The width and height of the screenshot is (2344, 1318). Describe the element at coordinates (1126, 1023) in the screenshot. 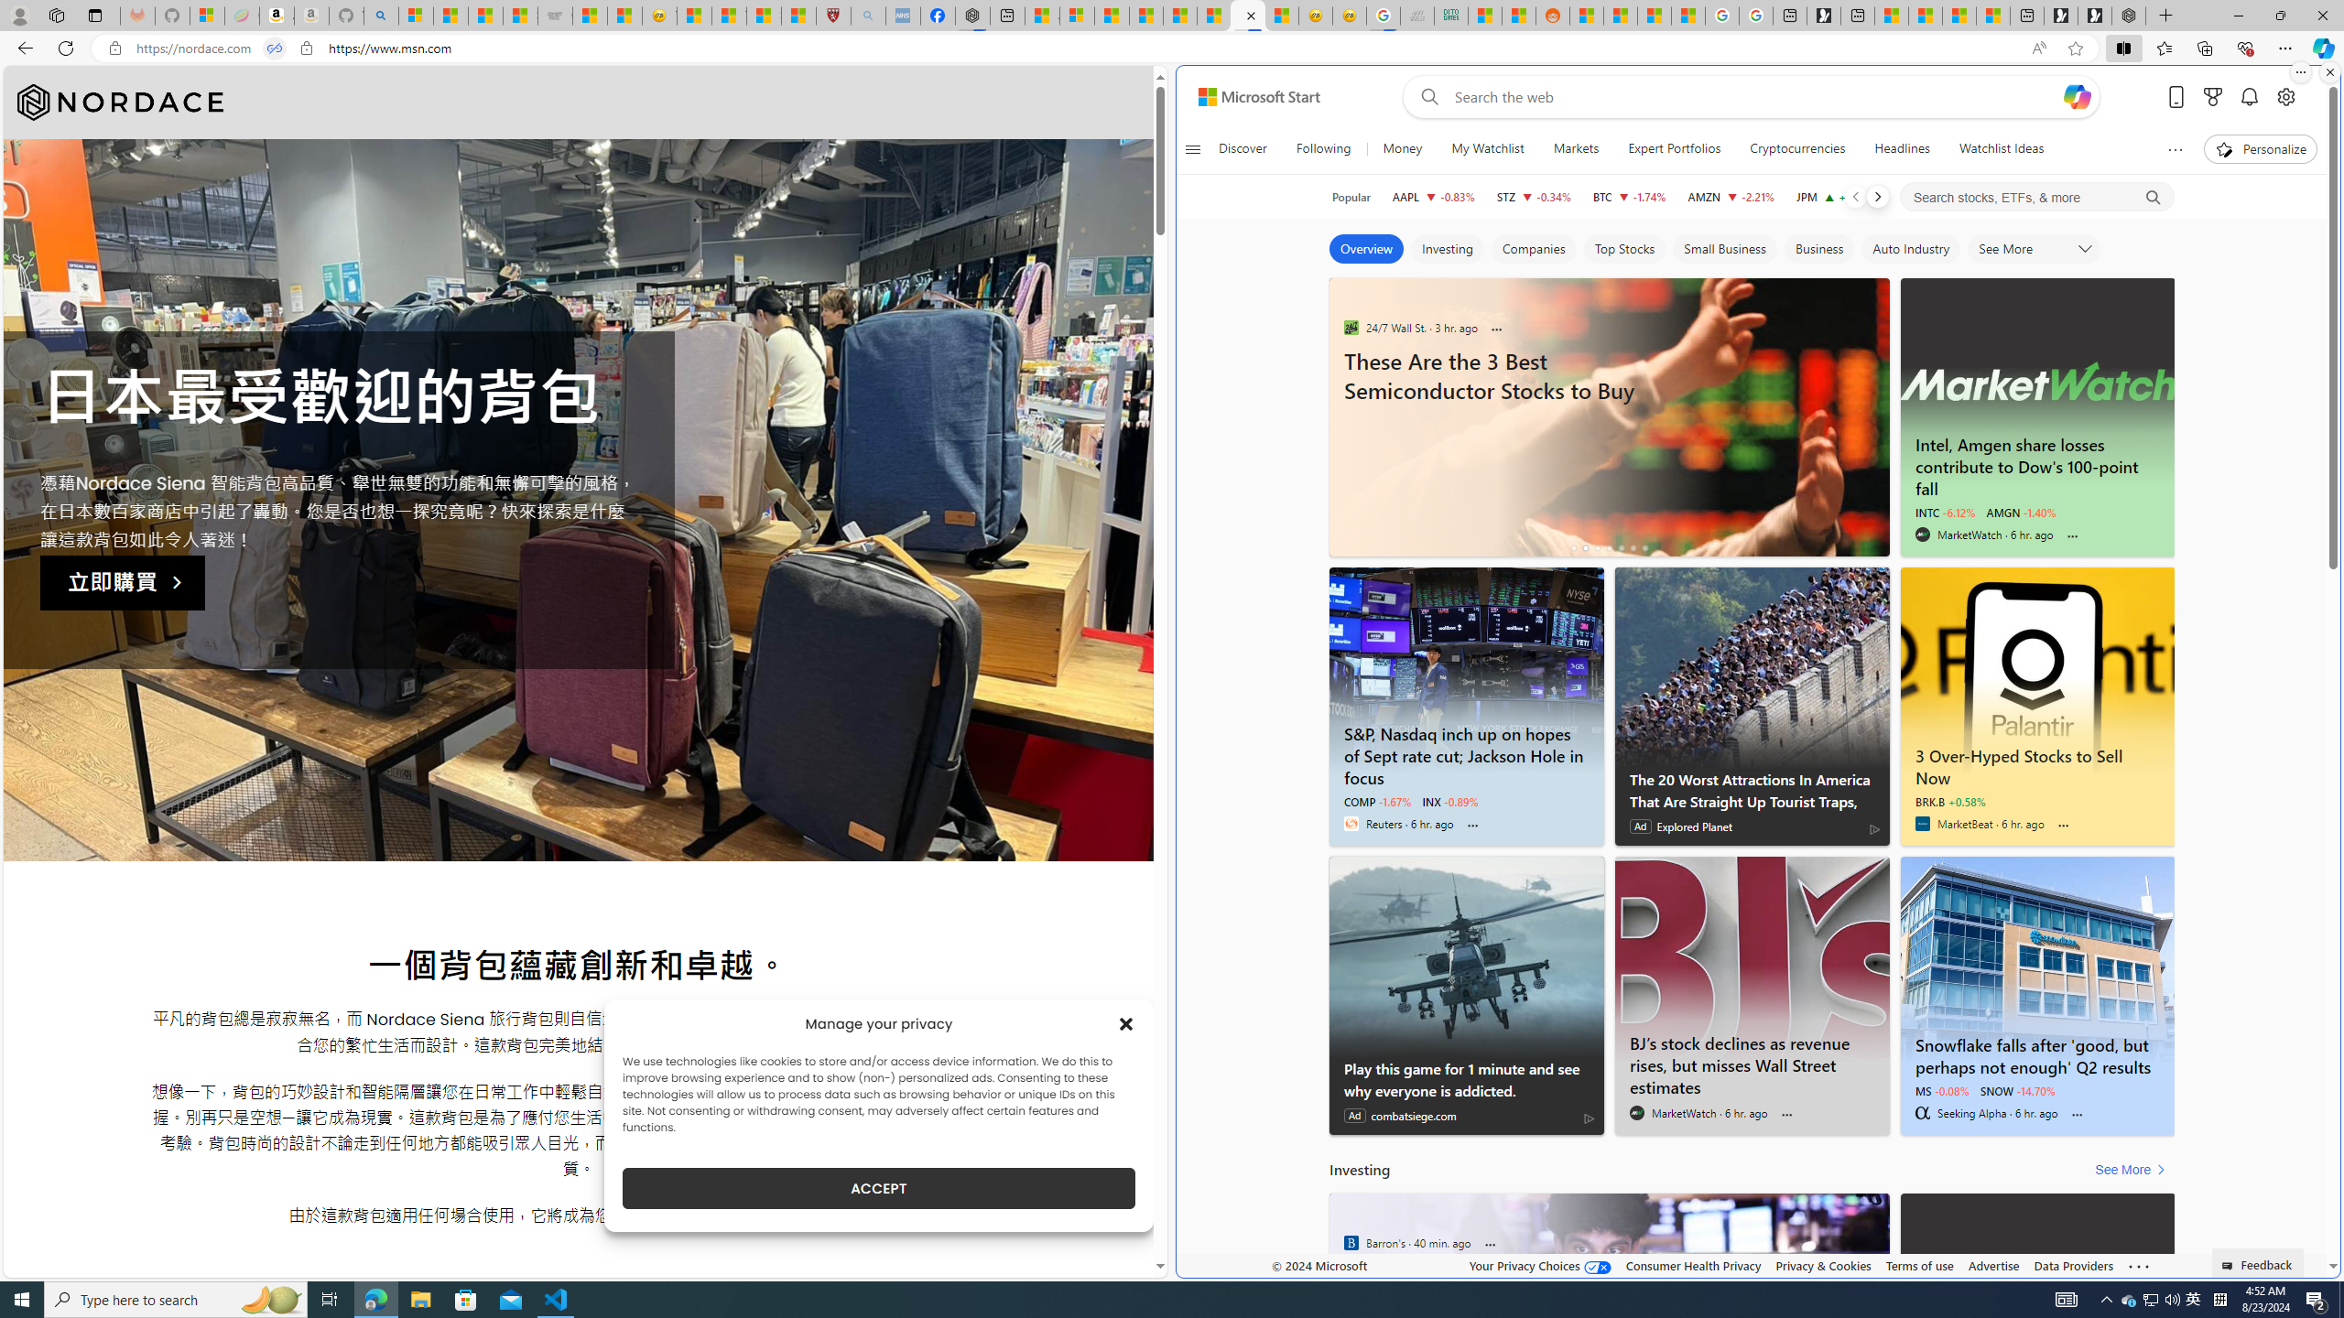

I see `Class: cmplz-close` at that location.